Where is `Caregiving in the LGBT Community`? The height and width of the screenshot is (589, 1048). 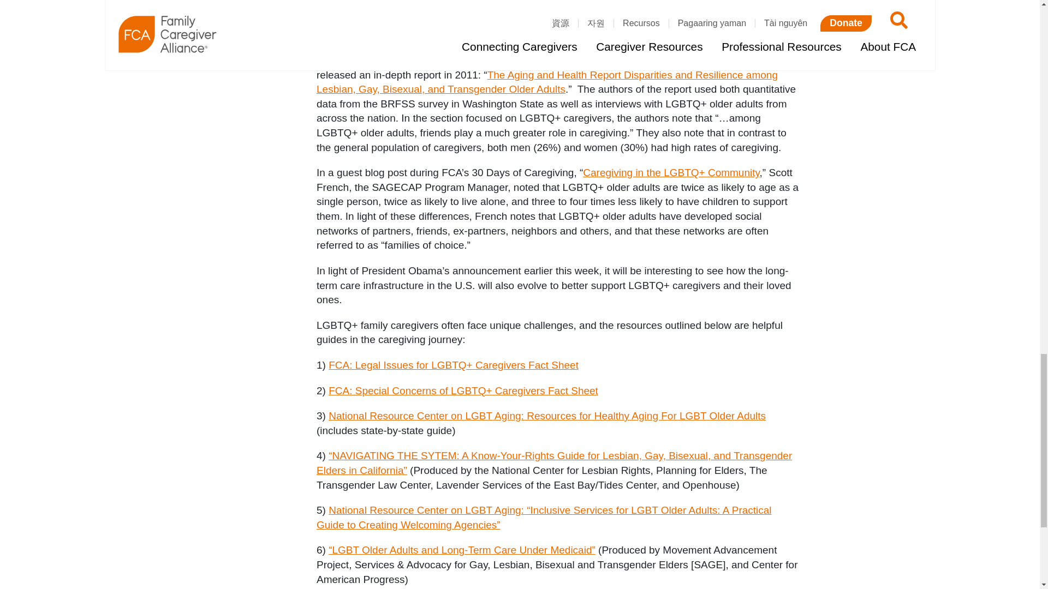
Caregiving in the LGBT Community is located at coordinates (670, 172).